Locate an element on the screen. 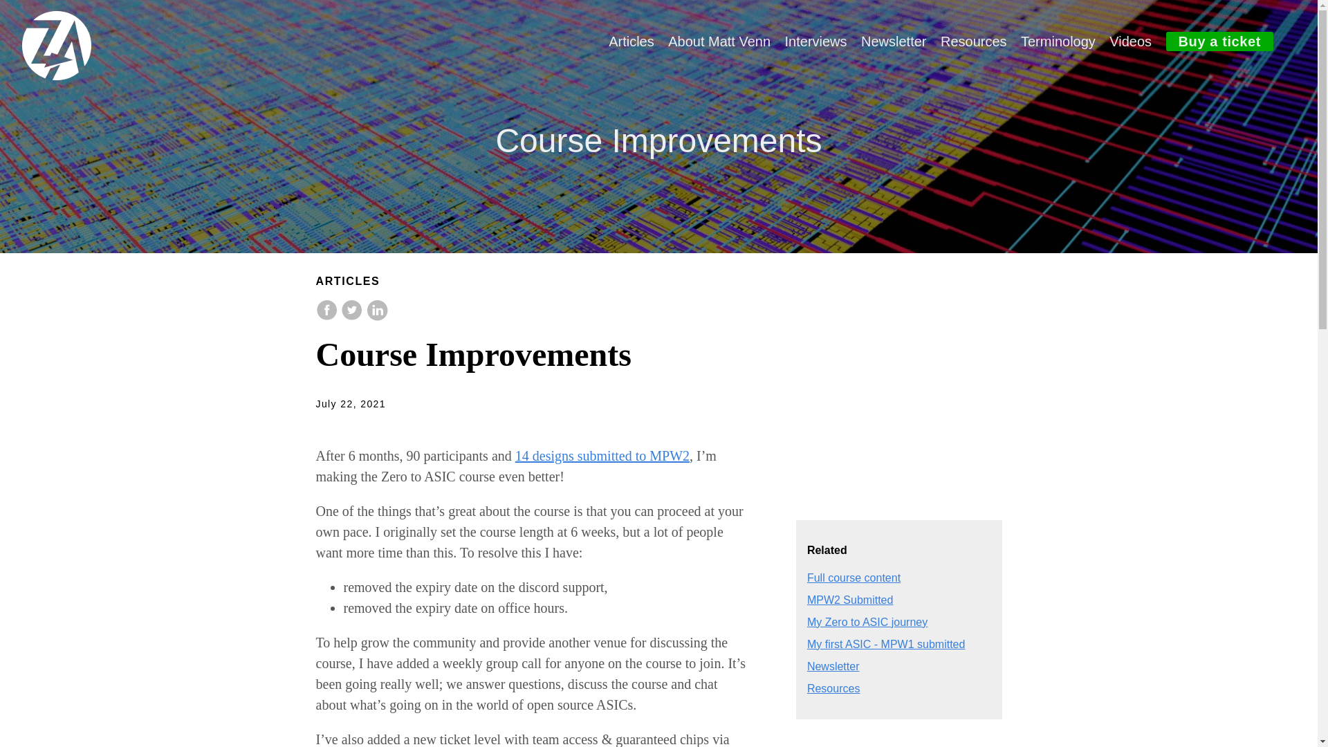 The width and height of the screenshot is (1328, 747). Newsletter is located at coordinates (833, 666).